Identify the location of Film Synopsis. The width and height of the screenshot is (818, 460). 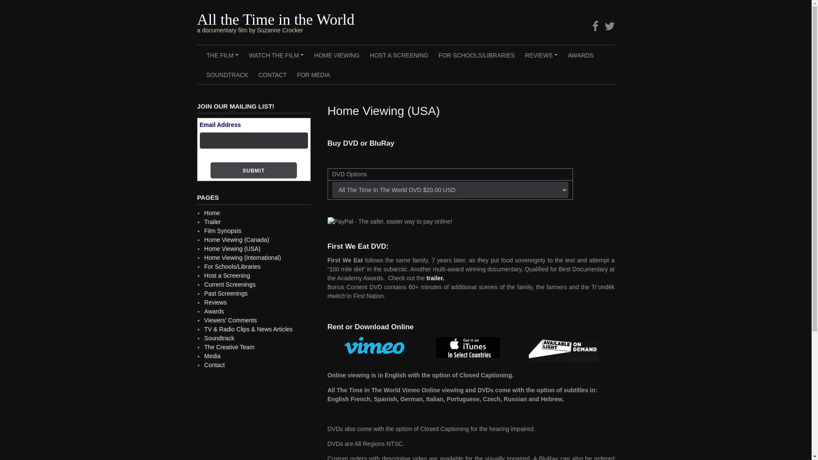
(222, 231).